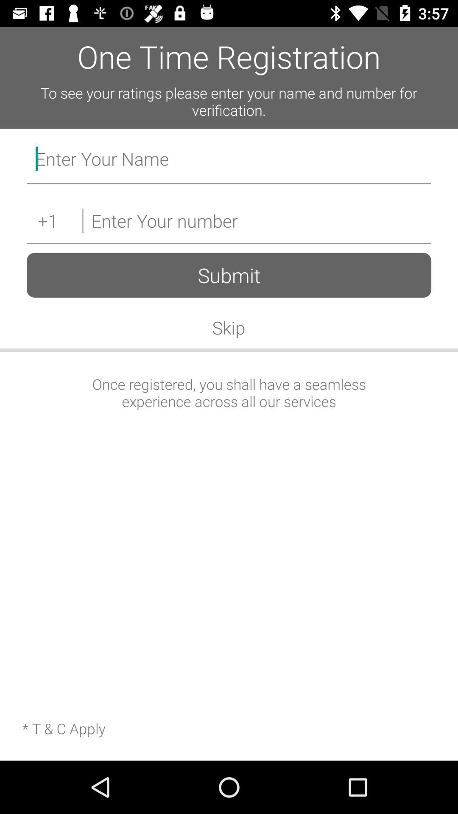  I want to click on turn off the icon below submit, so click(229, 327).